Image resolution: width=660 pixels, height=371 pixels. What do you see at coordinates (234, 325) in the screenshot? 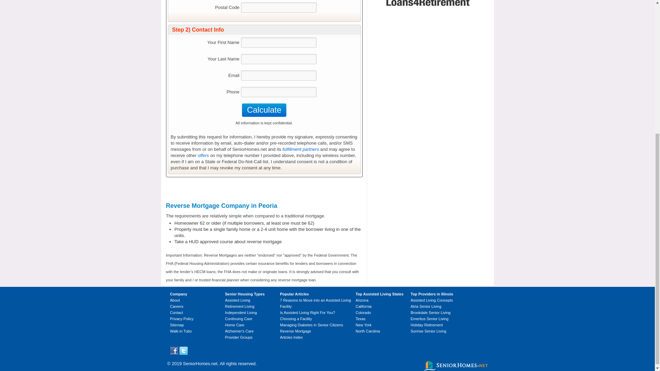
I see `Home Care` at bounding box center [234, 325].